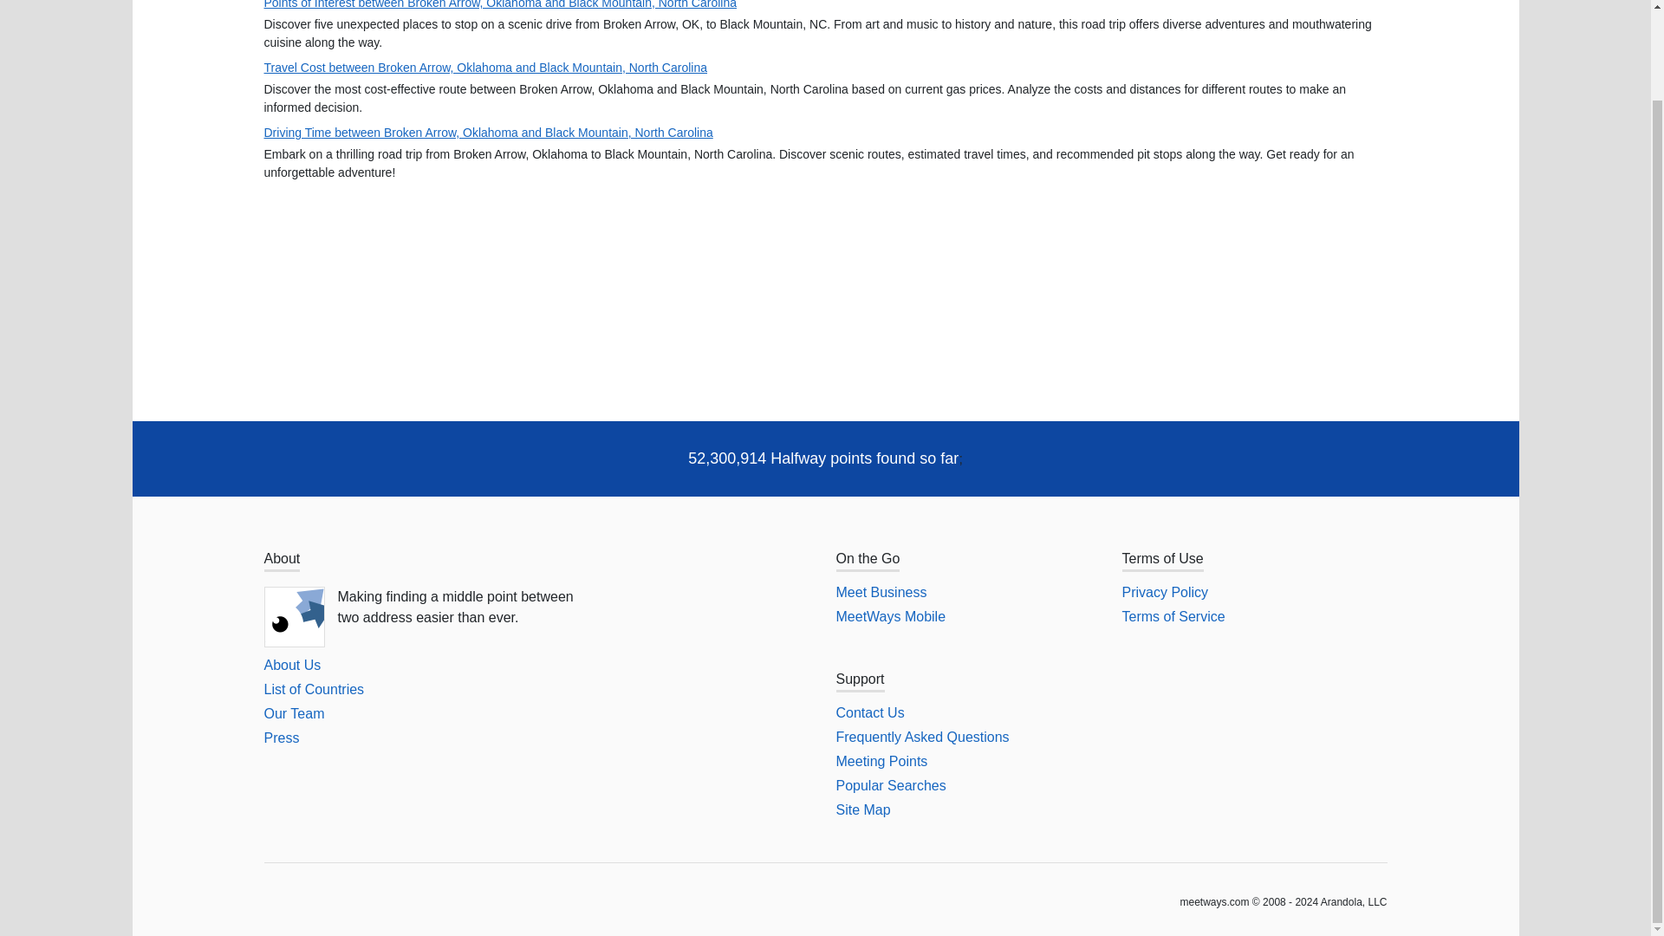 The width and height of the screenshot is (1664, 936). What do you see at coordinates (291, 666) in the screenshot?
I see `About Us` at bounding box center [291, 666].